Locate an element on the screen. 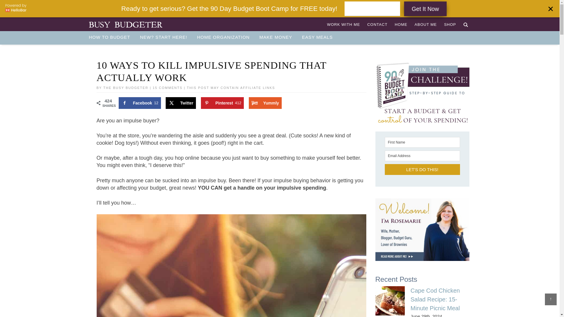 The width and height of the screenshot is (564, 317). Save to Pinterest is located at coordinates (222, 103).